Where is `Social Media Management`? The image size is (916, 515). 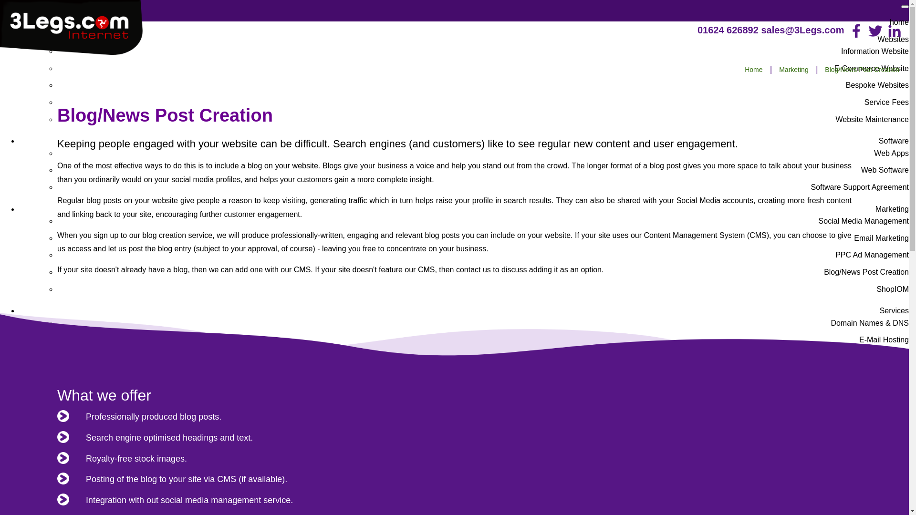 Social Media Management is located at coordinates (864, 221).